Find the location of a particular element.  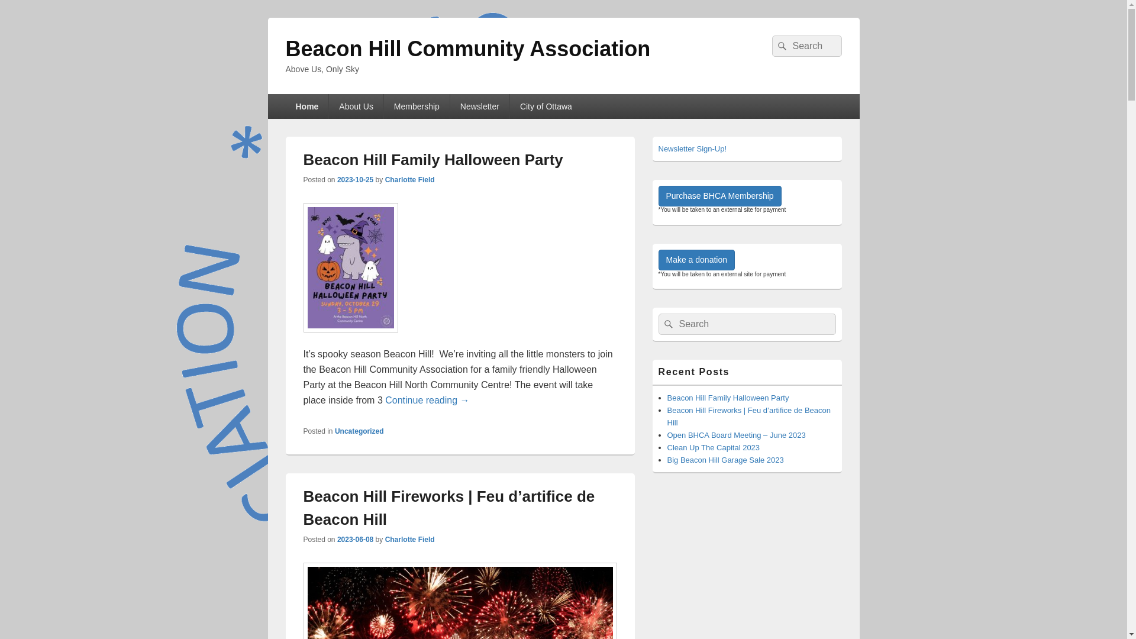

Search is located at coordinates (667, 324).